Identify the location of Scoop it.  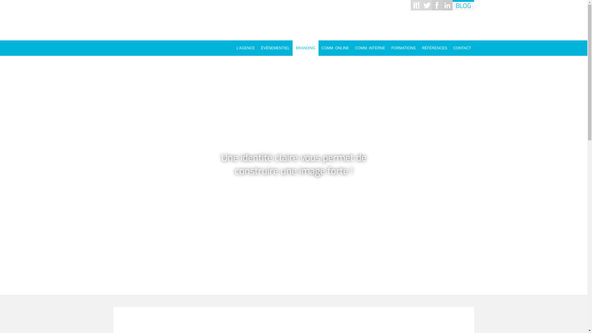
(416, 5).